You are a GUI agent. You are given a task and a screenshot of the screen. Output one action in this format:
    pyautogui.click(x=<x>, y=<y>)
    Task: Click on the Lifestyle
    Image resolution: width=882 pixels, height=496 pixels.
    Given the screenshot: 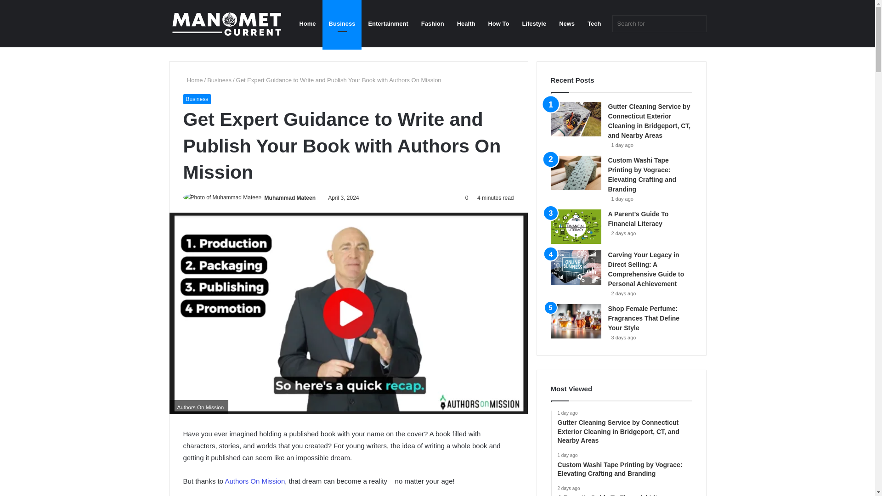 What is the action you would take?
    pyautogui.click(x=534, y=23)
    